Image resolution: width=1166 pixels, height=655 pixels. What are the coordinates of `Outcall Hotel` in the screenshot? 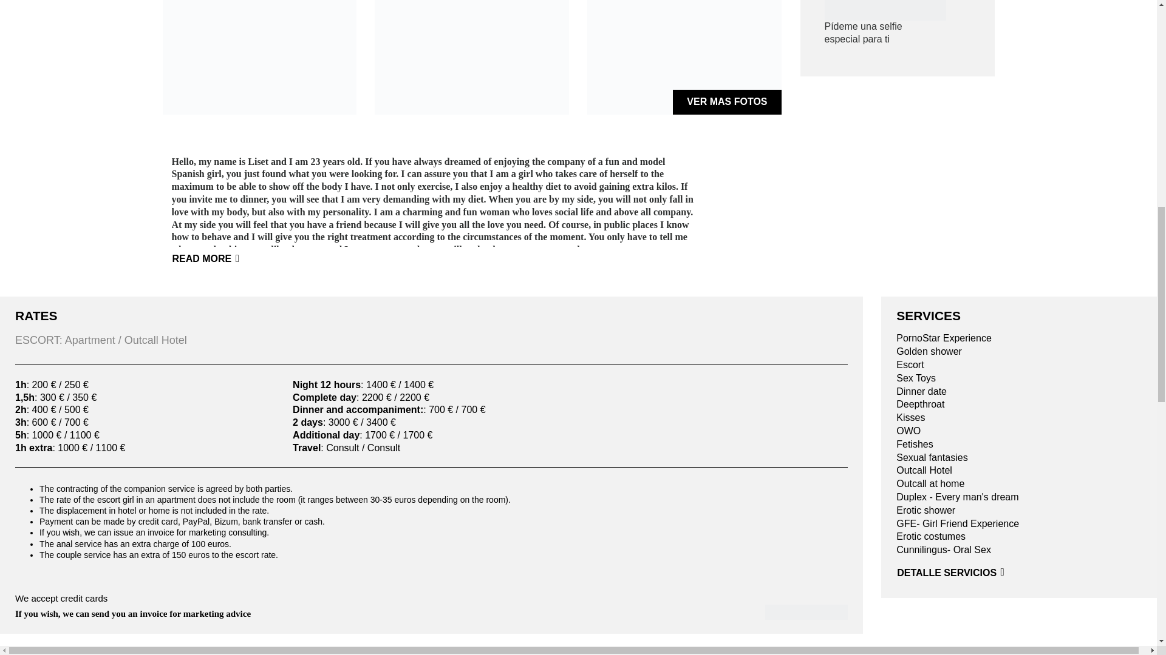 It's located at (1019, 471).